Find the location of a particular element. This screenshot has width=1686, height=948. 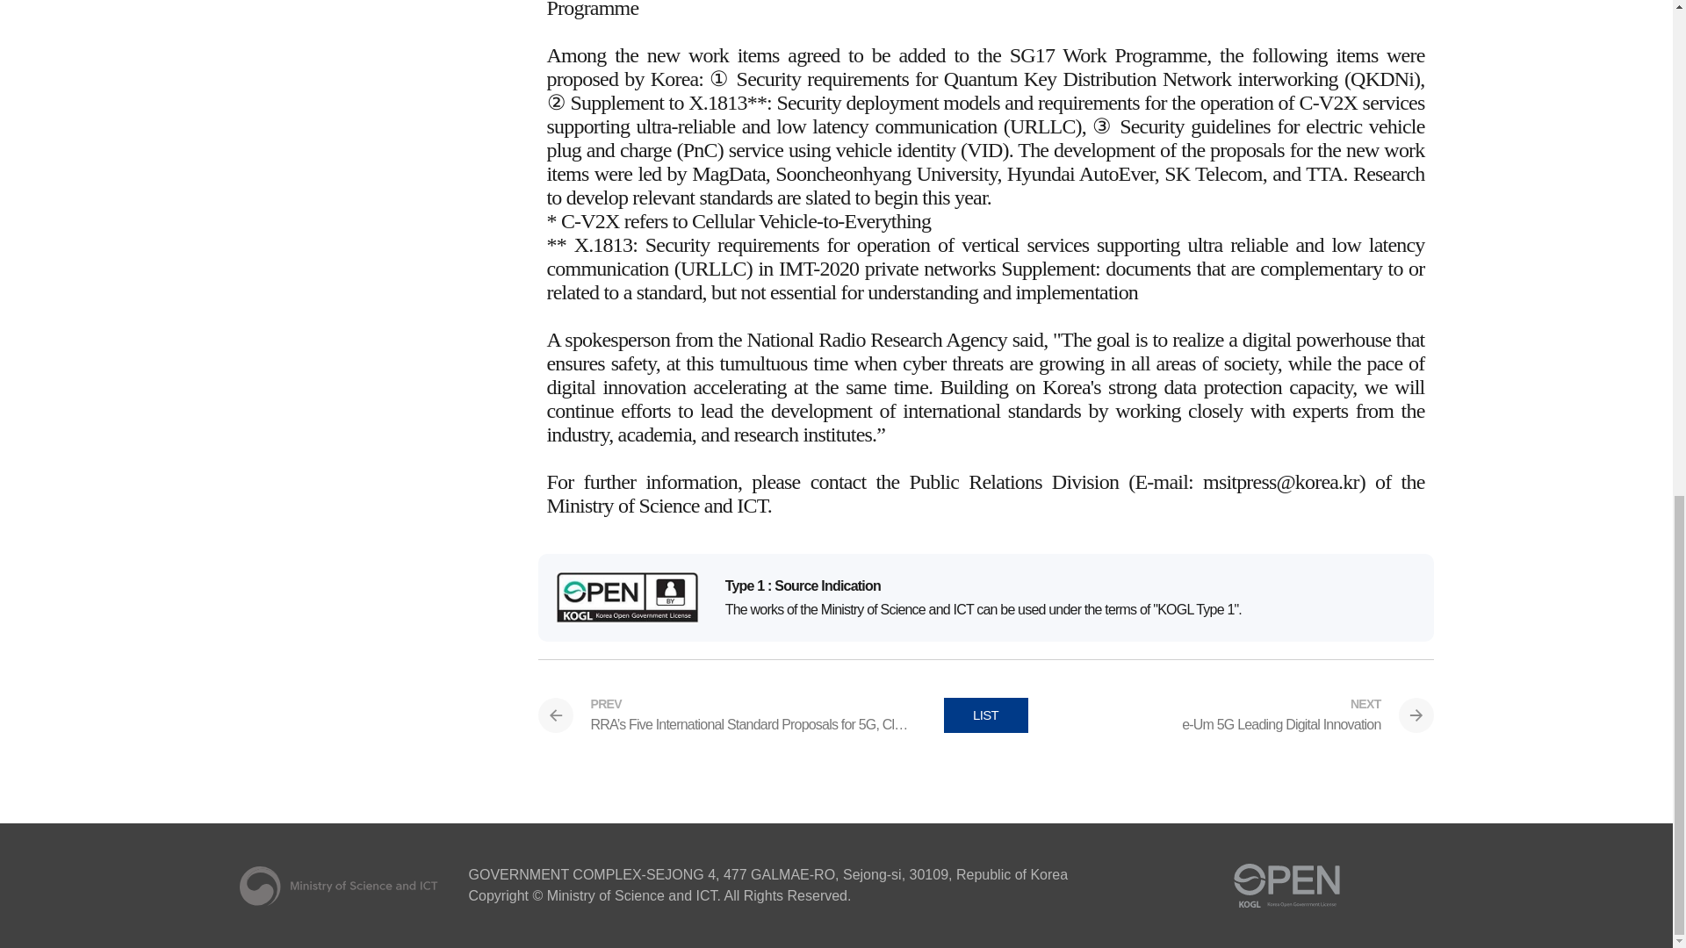

open new window is located at coordinates (1393, 886).